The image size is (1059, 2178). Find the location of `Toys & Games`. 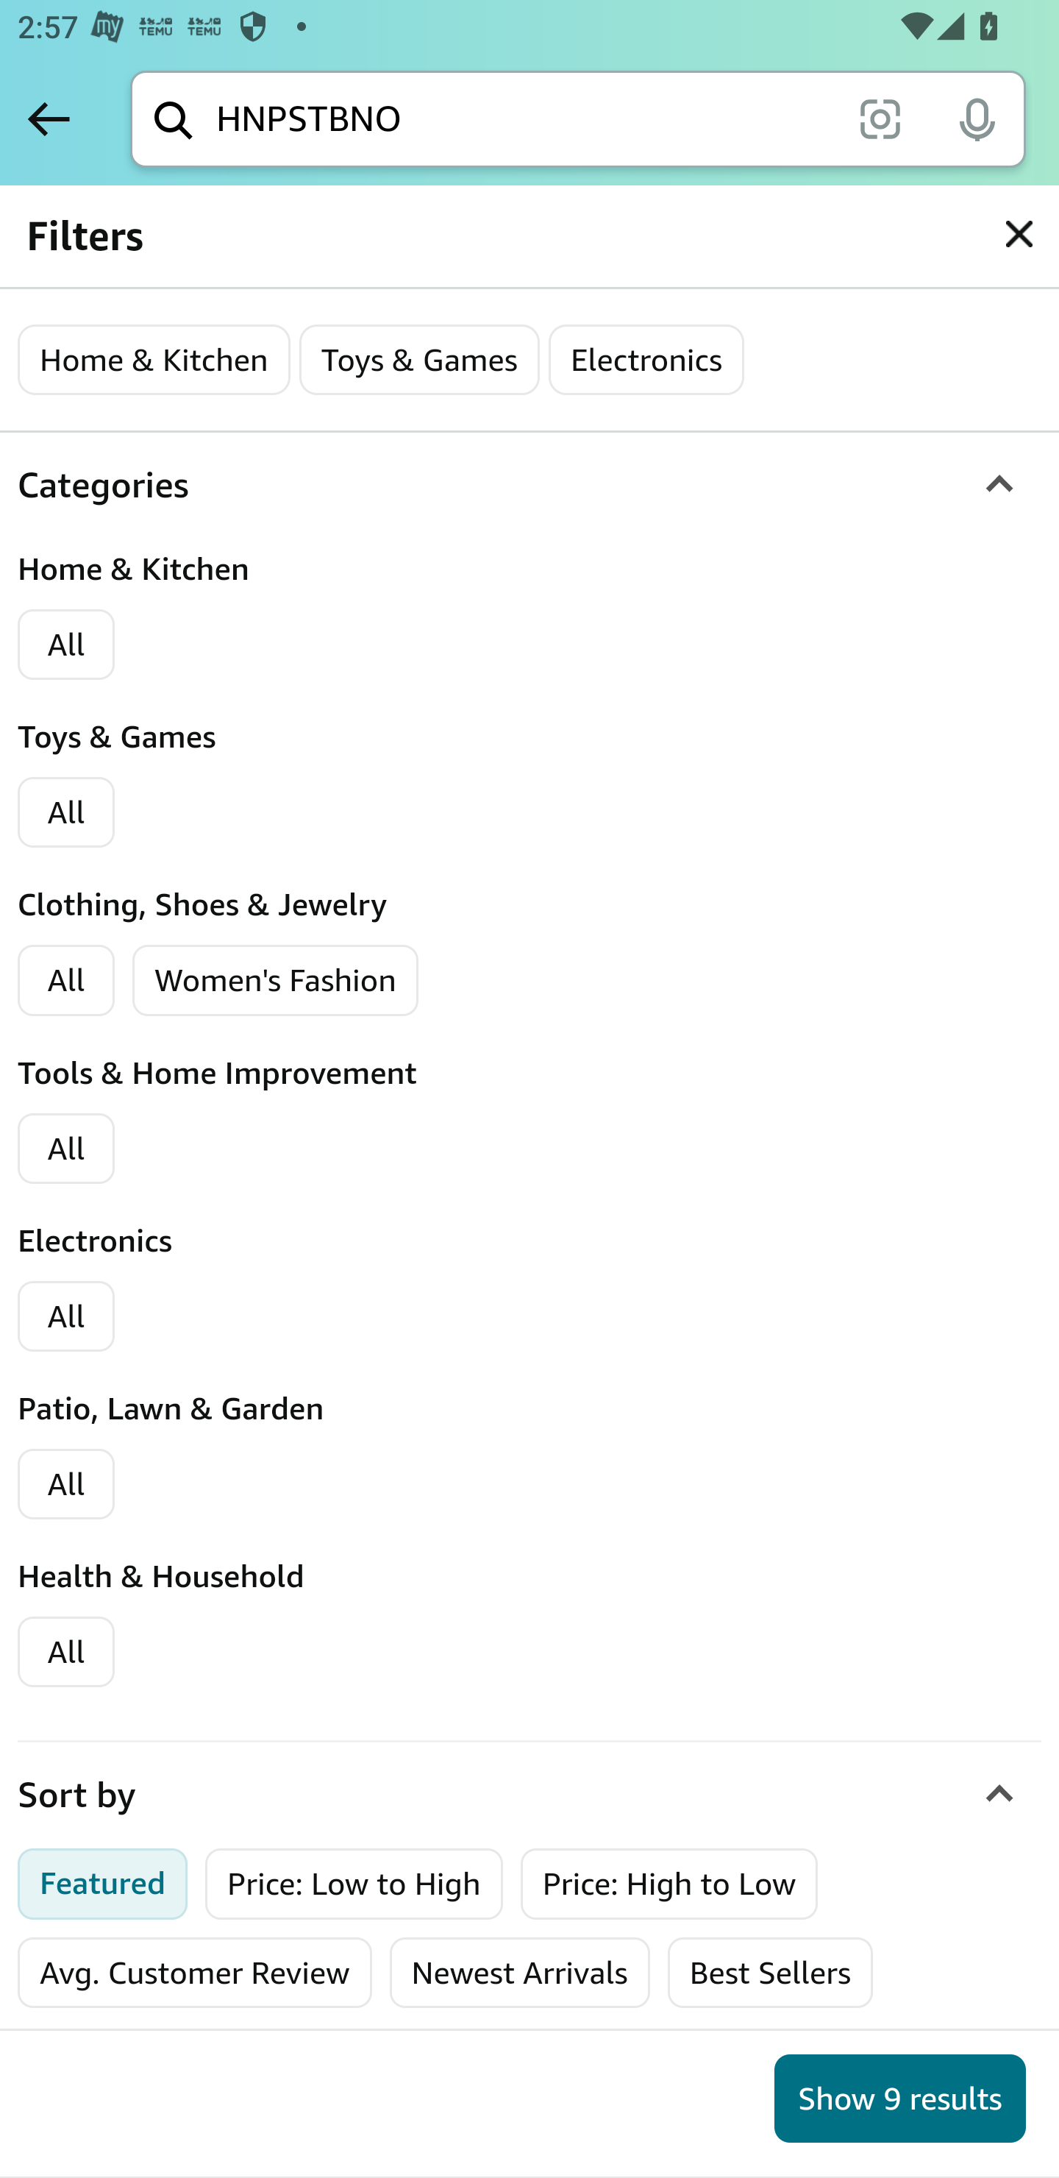

Toys & Games is located at coordinates (418, 359).